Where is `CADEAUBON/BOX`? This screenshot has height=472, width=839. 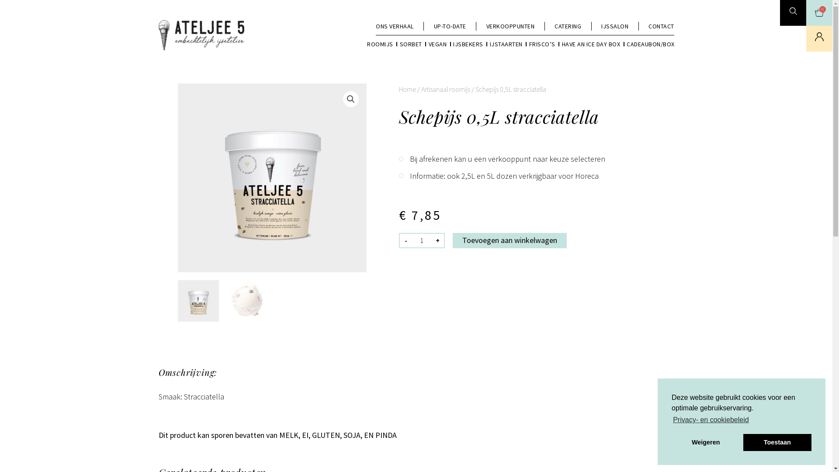
CADEAUBON/BOX is located at coordinates (651, 44).